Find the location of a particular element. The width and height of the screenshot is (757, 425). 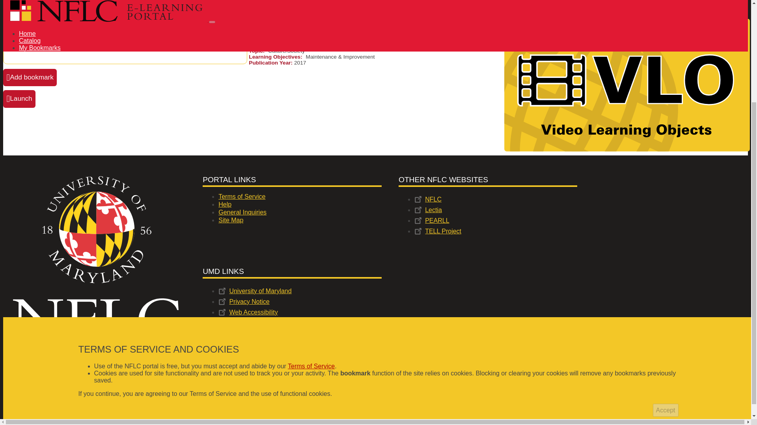

Site Map is located at coordinates (300, 220).